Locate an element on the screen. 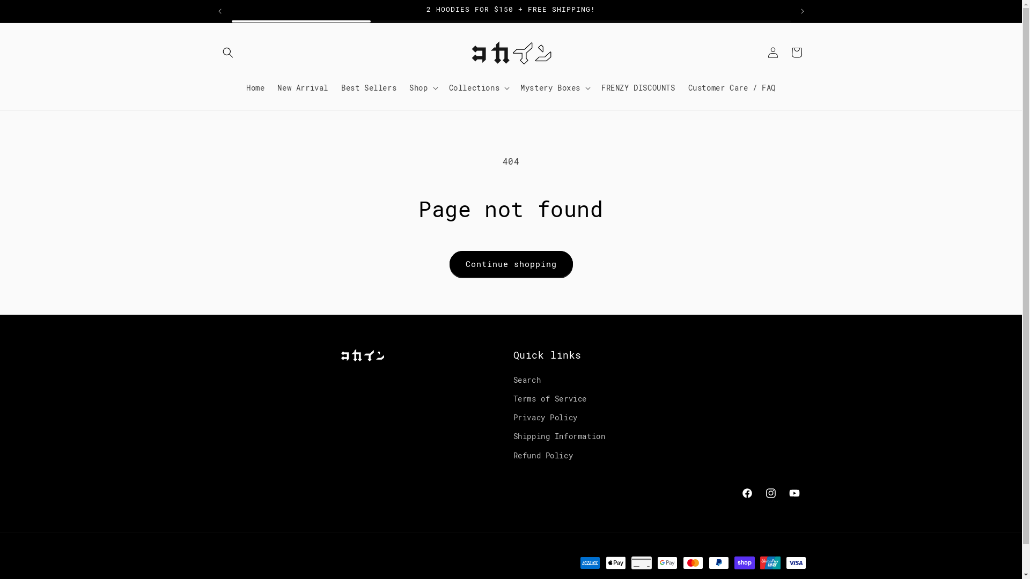 This screenshot has height=579, width=1030. New Arrival is located at coordinates (303, 87).